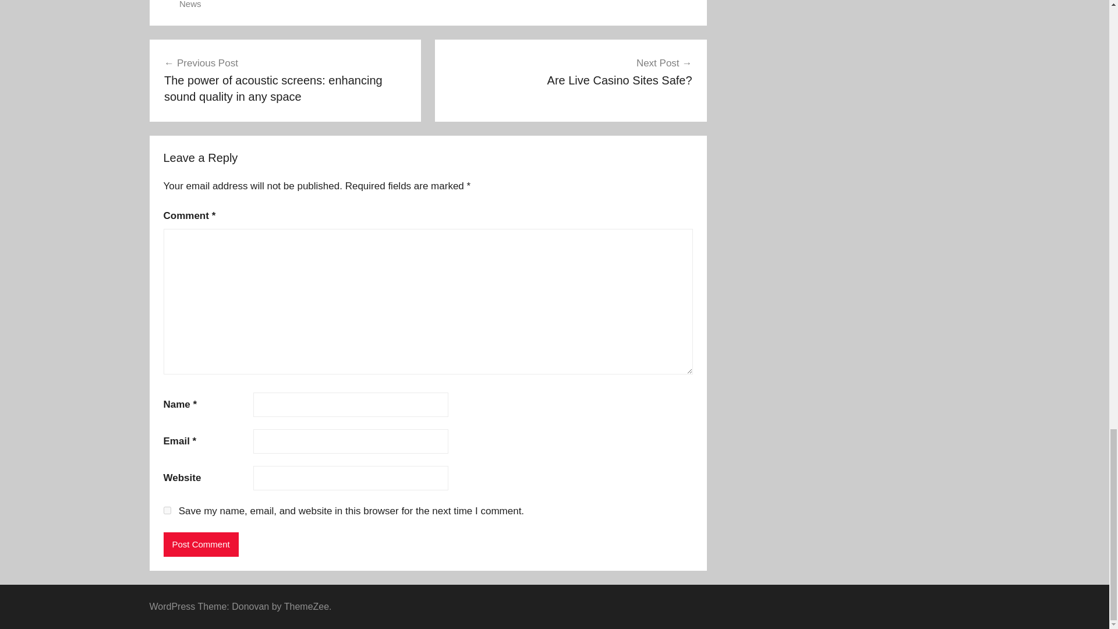  Describe the element at coordinates (167, 510) in the screenshot. I see `Post Comment` at that location.